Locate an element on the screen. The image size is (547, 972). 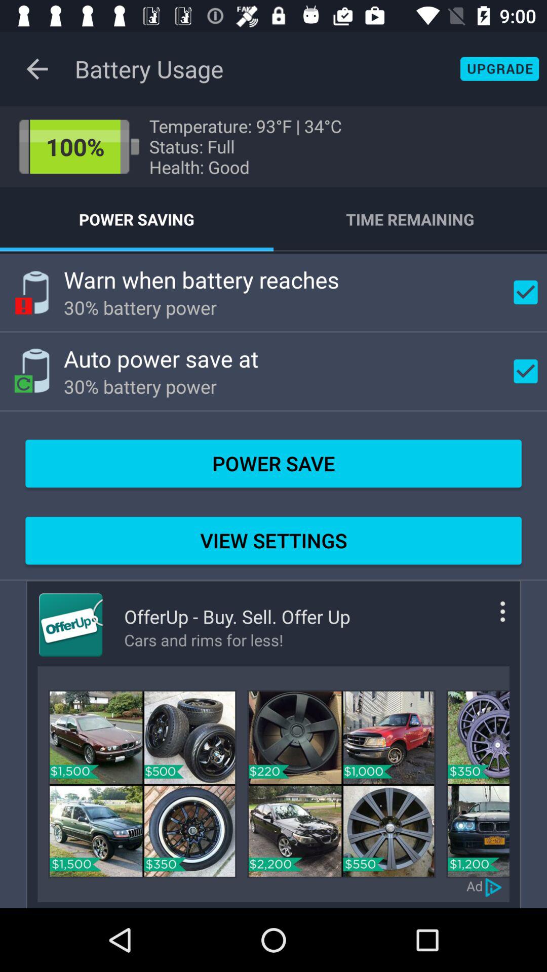
open icon below the cars and rims is located at coordinates (341, 784).